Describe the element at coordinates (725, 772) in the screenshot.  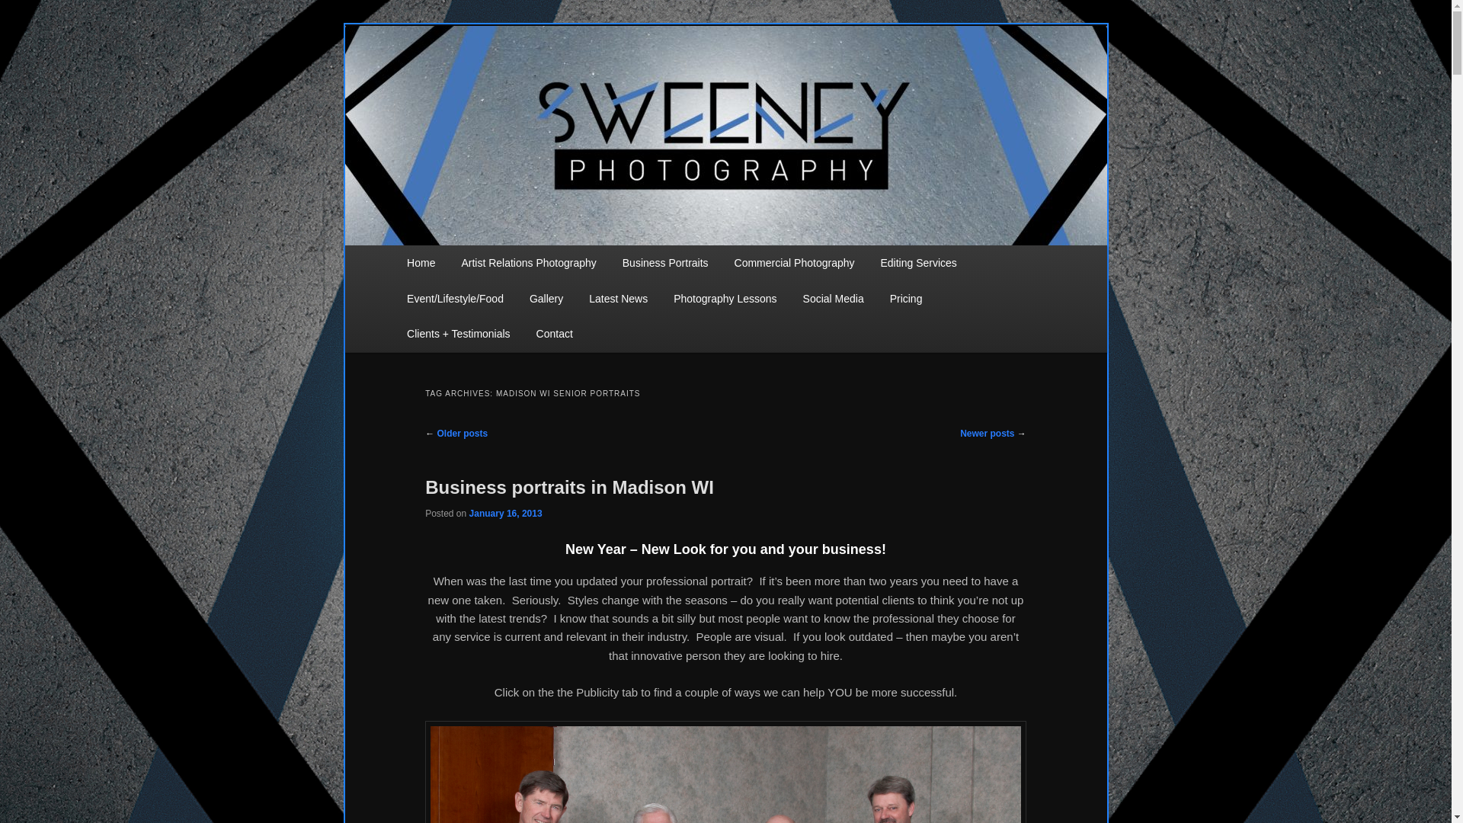
I see `Photographer in Madison WI` at that location.